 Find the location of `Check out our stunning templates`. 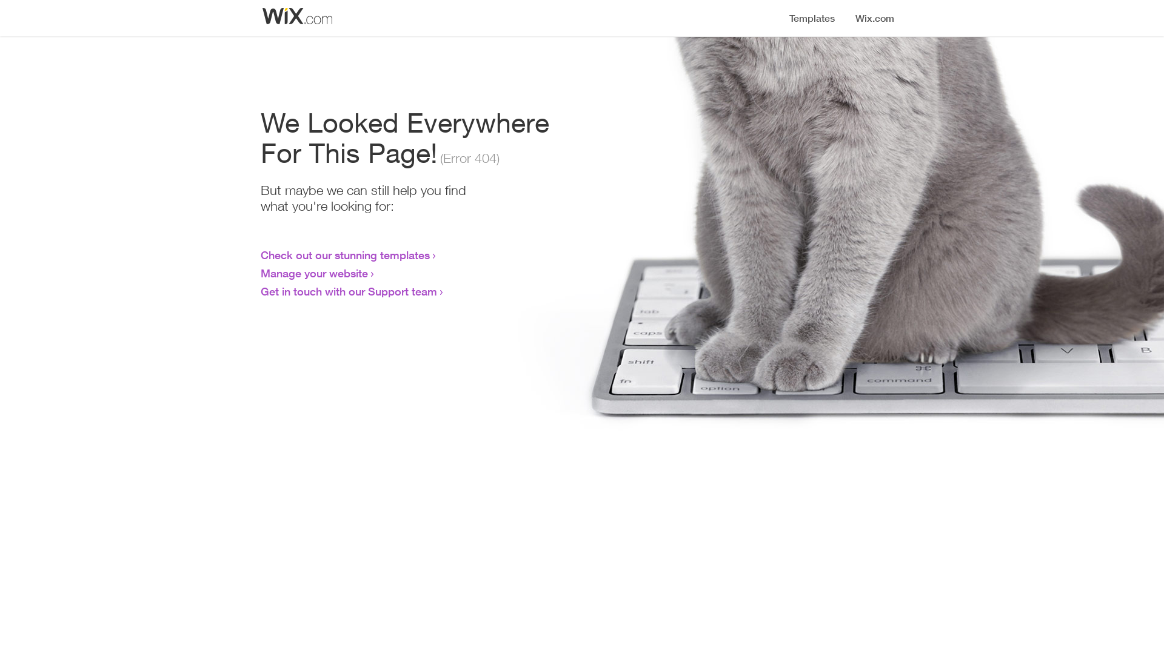

Check out our stunning templates is located at coordinates (346, 255).